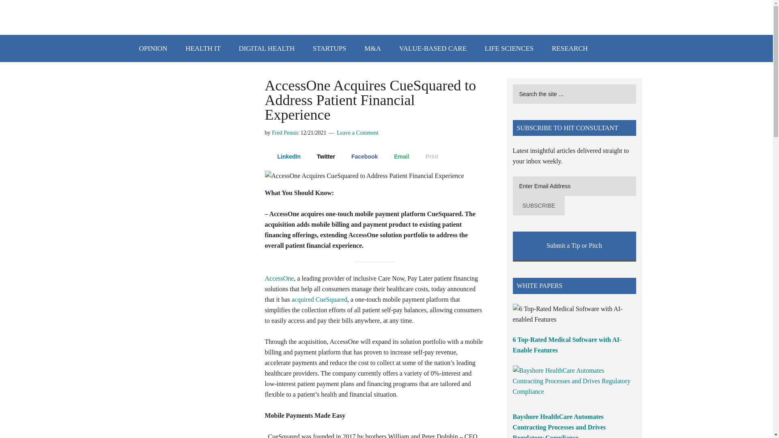 The width and height of the screenshot is (779, 438). Describe the element at coordinates (583, 10) in the screenshot. I see `follow` at that location.